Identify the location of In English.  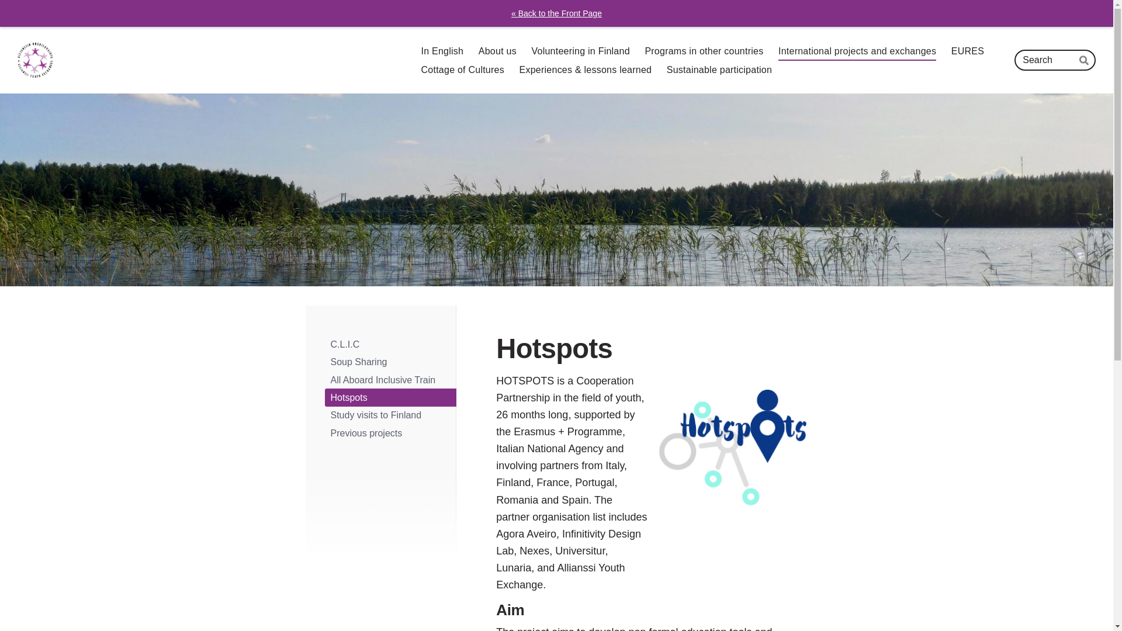
(443, 51).